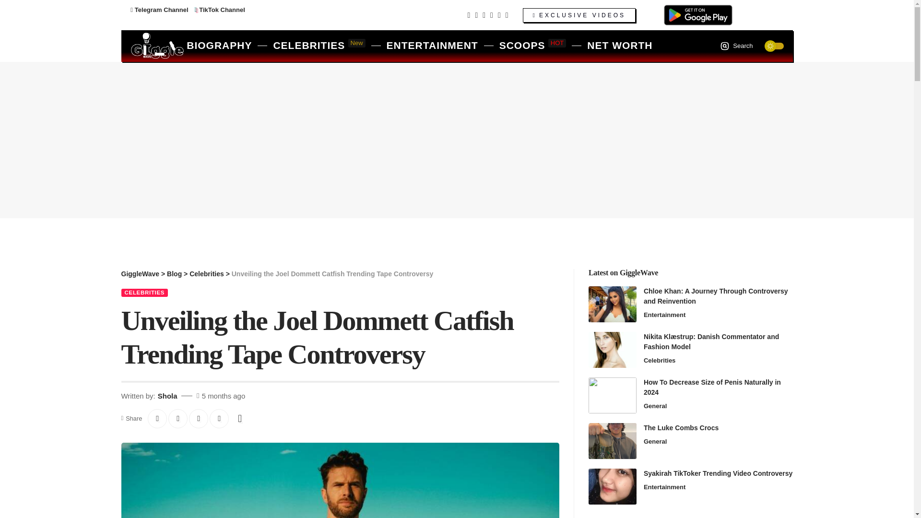  Describe the element at coordinates (612, 395) in the screenshot. I see `How To Decrease Size of Penis Naturally in 2024` at that location.